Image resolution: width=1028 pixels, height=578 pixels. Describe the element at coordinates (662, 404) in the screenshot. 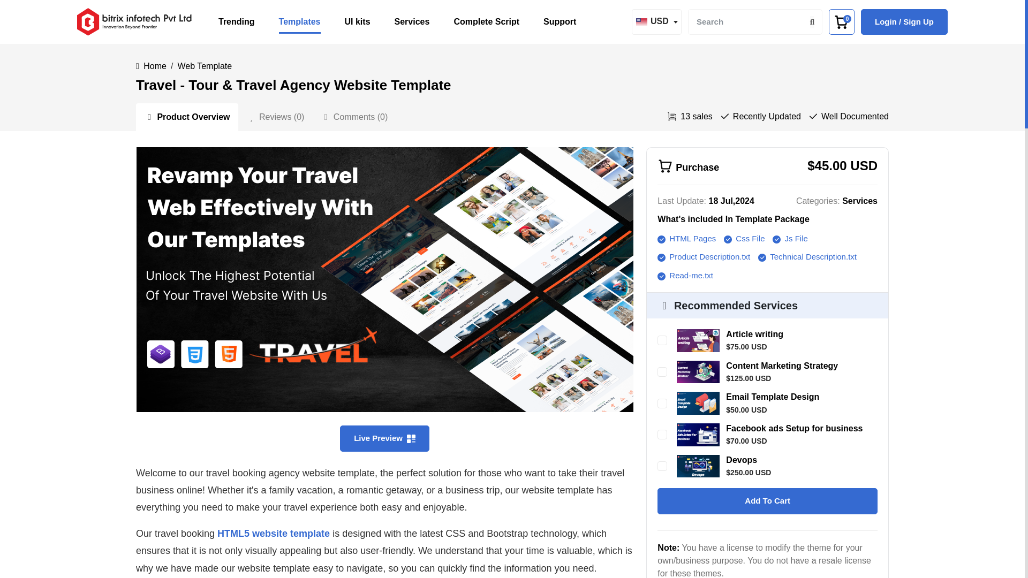

I see `on` at that location.